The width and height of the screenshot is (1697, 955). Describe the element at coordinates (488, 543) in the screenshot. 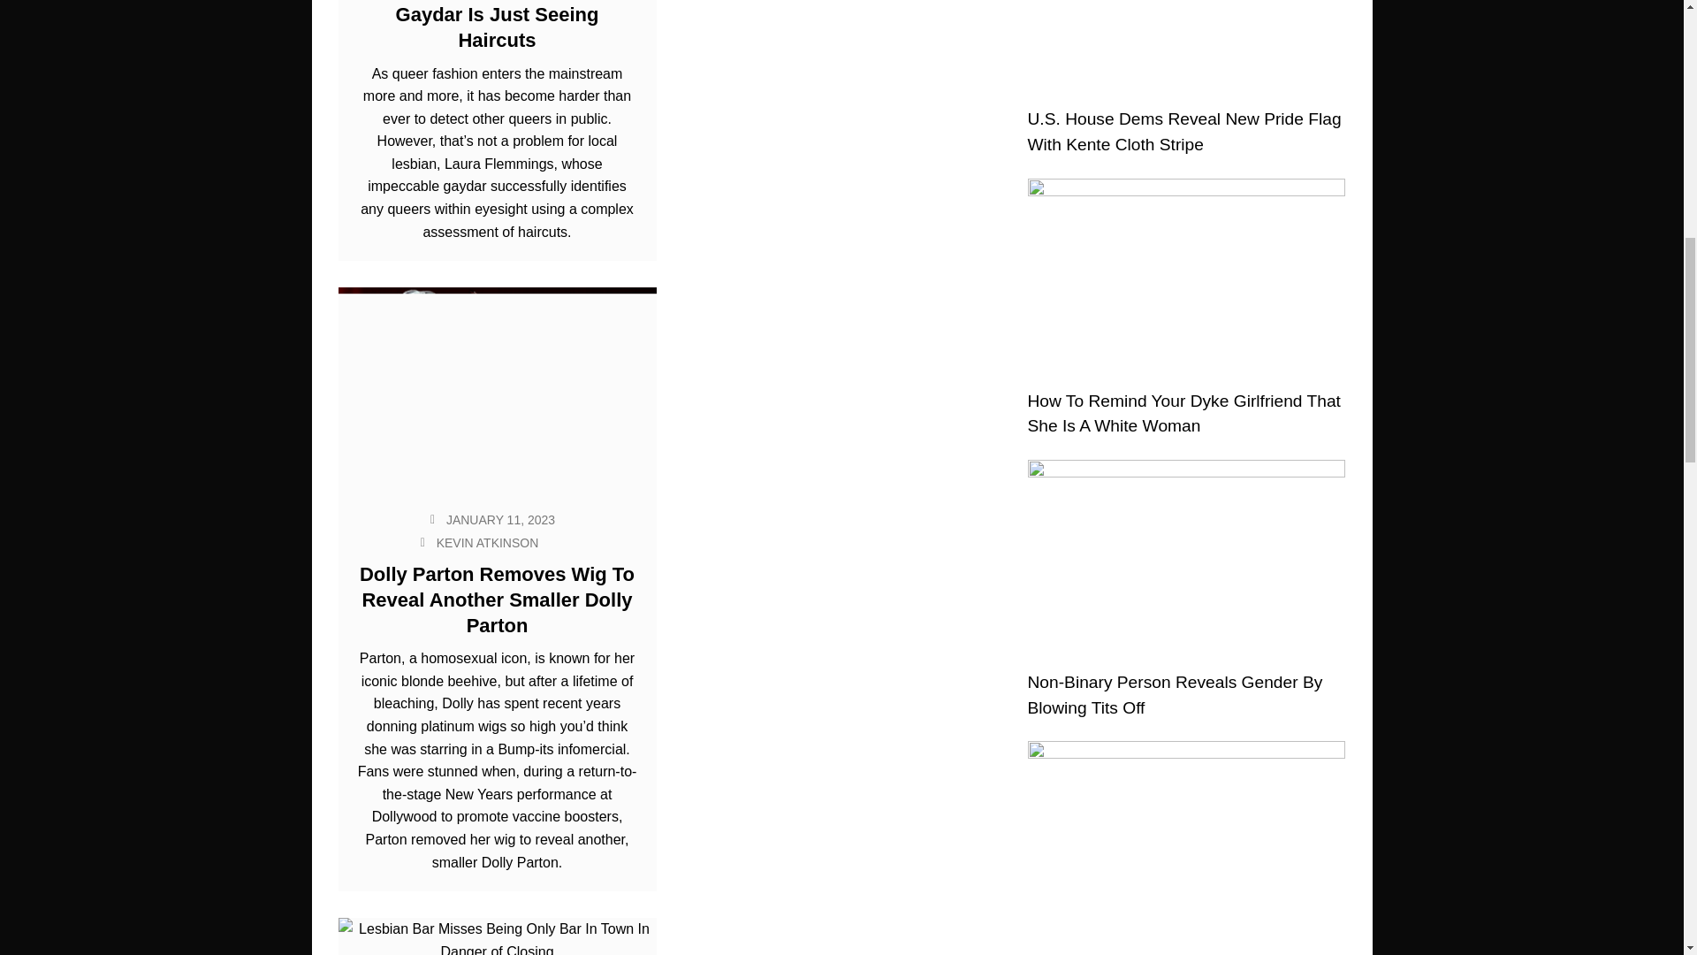

I see `KEVIN ATKINSON` at that location.